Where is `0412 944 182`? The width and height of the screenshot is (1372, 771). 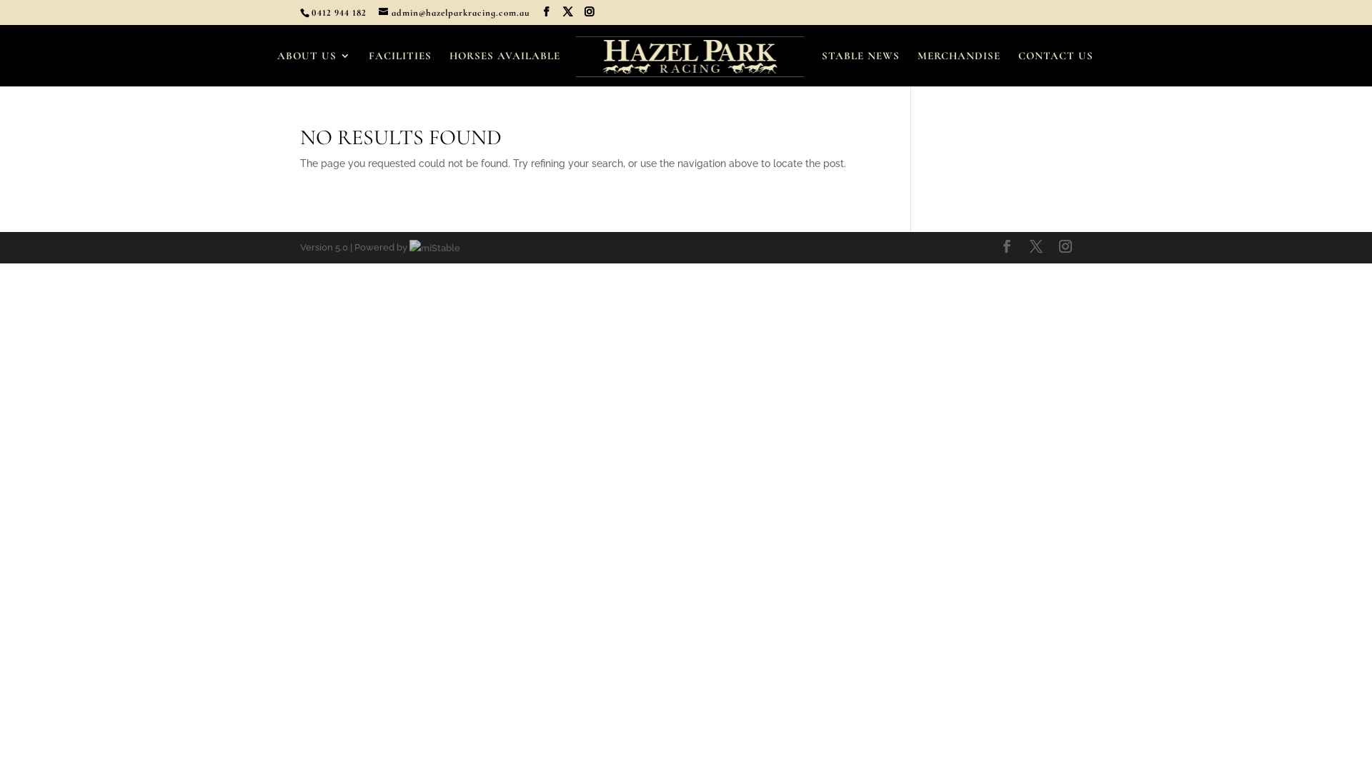 0412 944 182 is located at coordinates (339, 13).